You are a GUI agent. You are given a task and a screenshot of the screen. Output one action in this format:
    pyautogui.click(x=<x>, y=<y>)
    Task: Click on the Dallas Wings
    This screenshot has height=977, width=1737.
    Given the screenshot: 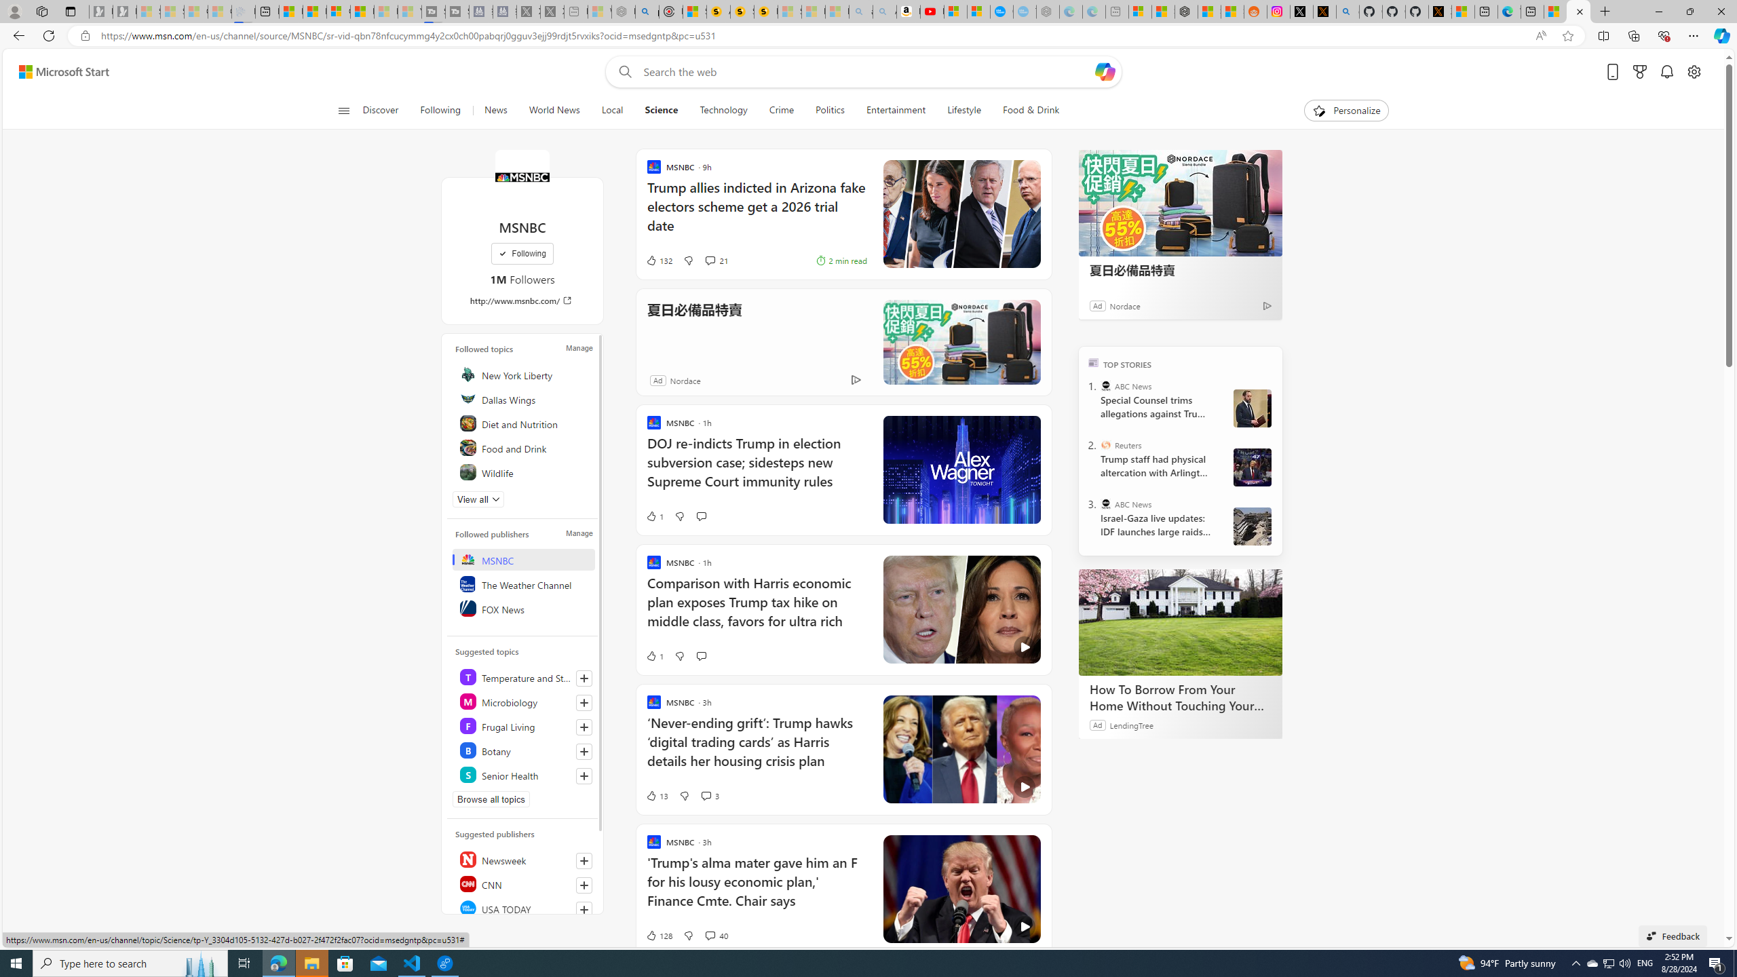 What is the action you would take?
    pyautogui.click(x=524, y=398)
    